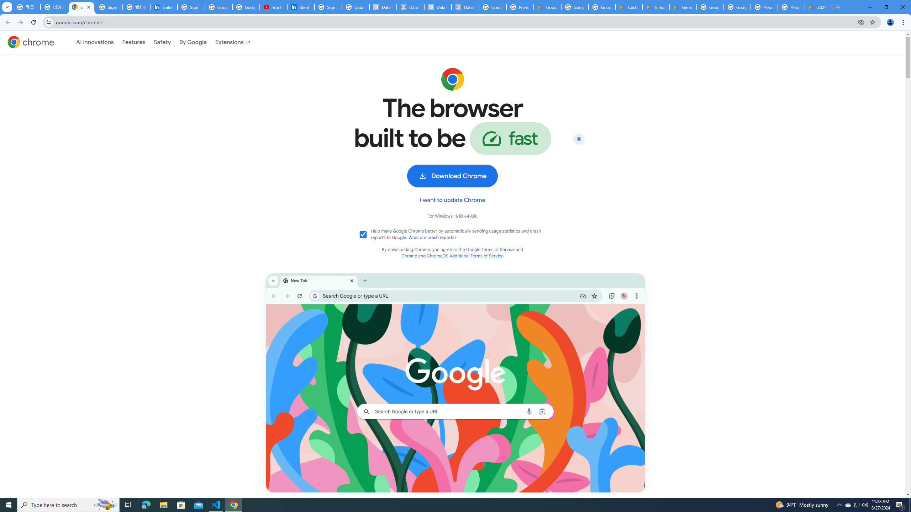 The height and width of the screenshot is (512, 911). Describe the element at coordinates (72, 55) in the screenshot. I see `Jump to content` at that location.